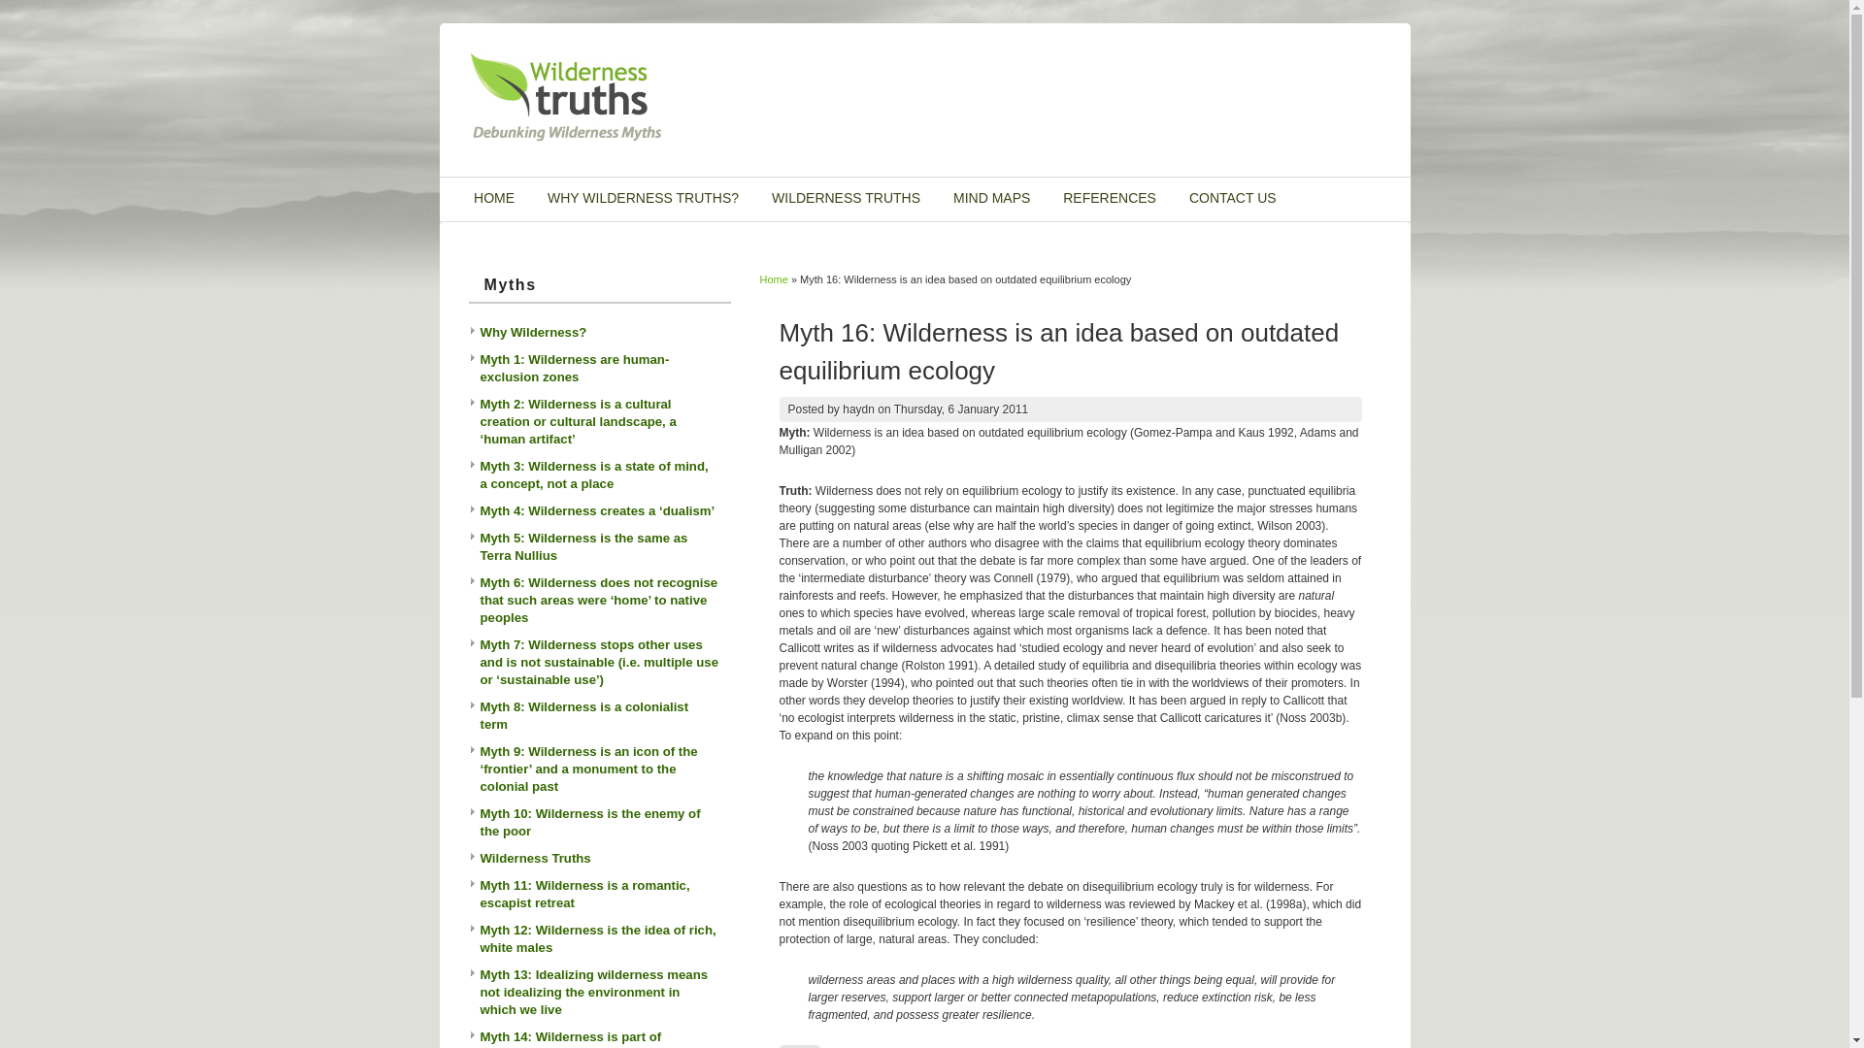  I want to click on Home, so click(566, 139).